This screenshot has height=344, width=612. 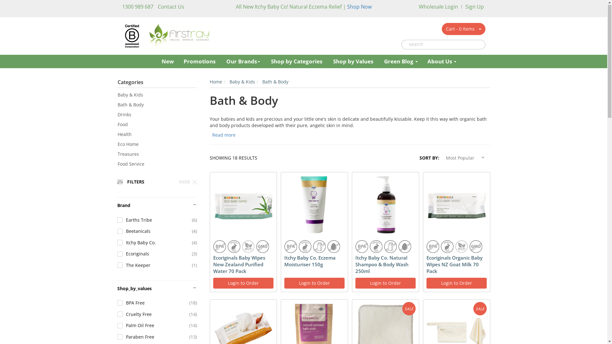 What do you see at coordinates (401, 62) in the screenshot?
I see `Green Blog` at bounding box center [401, 62].